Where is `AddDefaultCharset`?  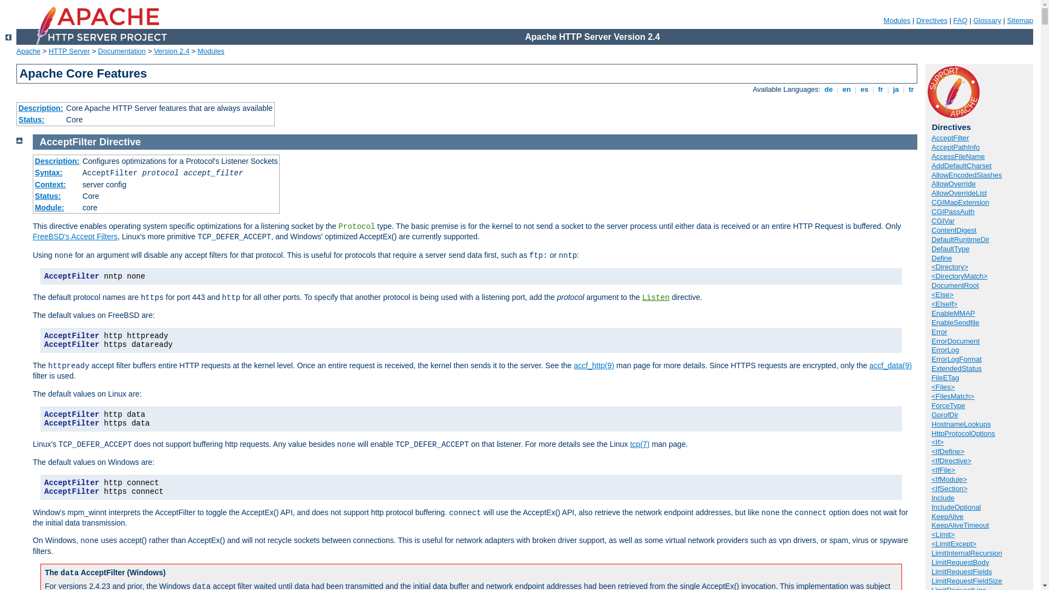
AddDefaultCharset is located at coordinates (962, 166).